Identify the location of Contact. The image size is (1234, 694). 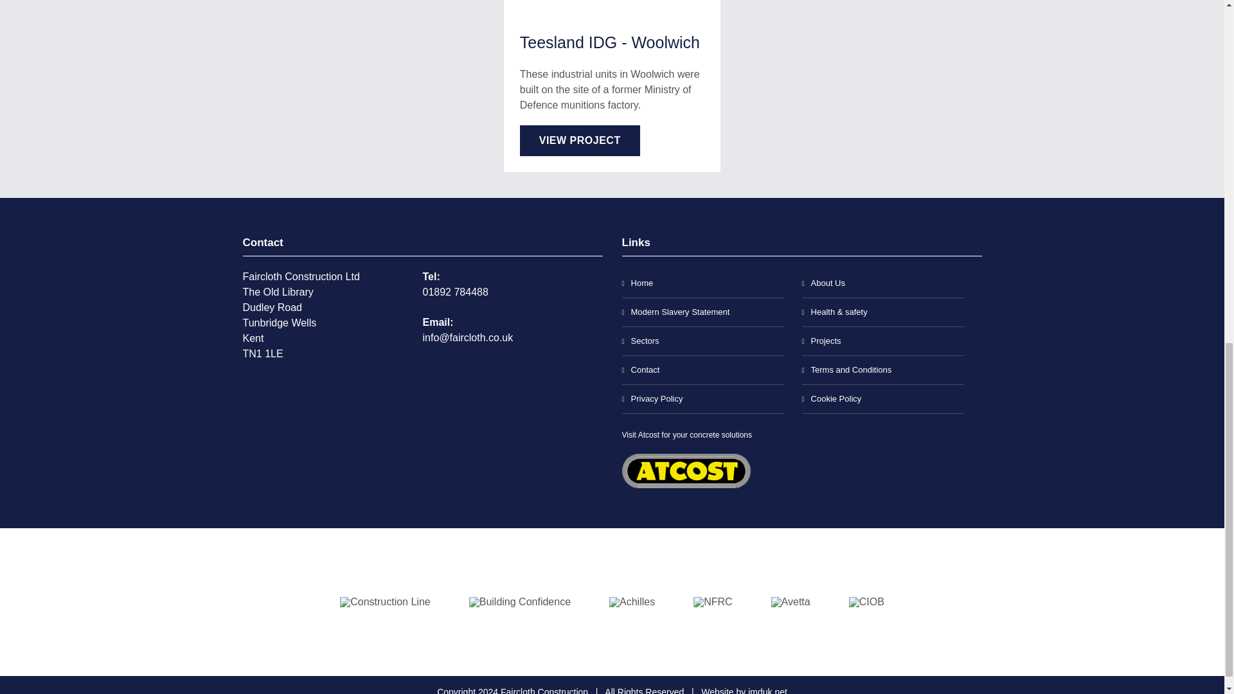
(702, 370).